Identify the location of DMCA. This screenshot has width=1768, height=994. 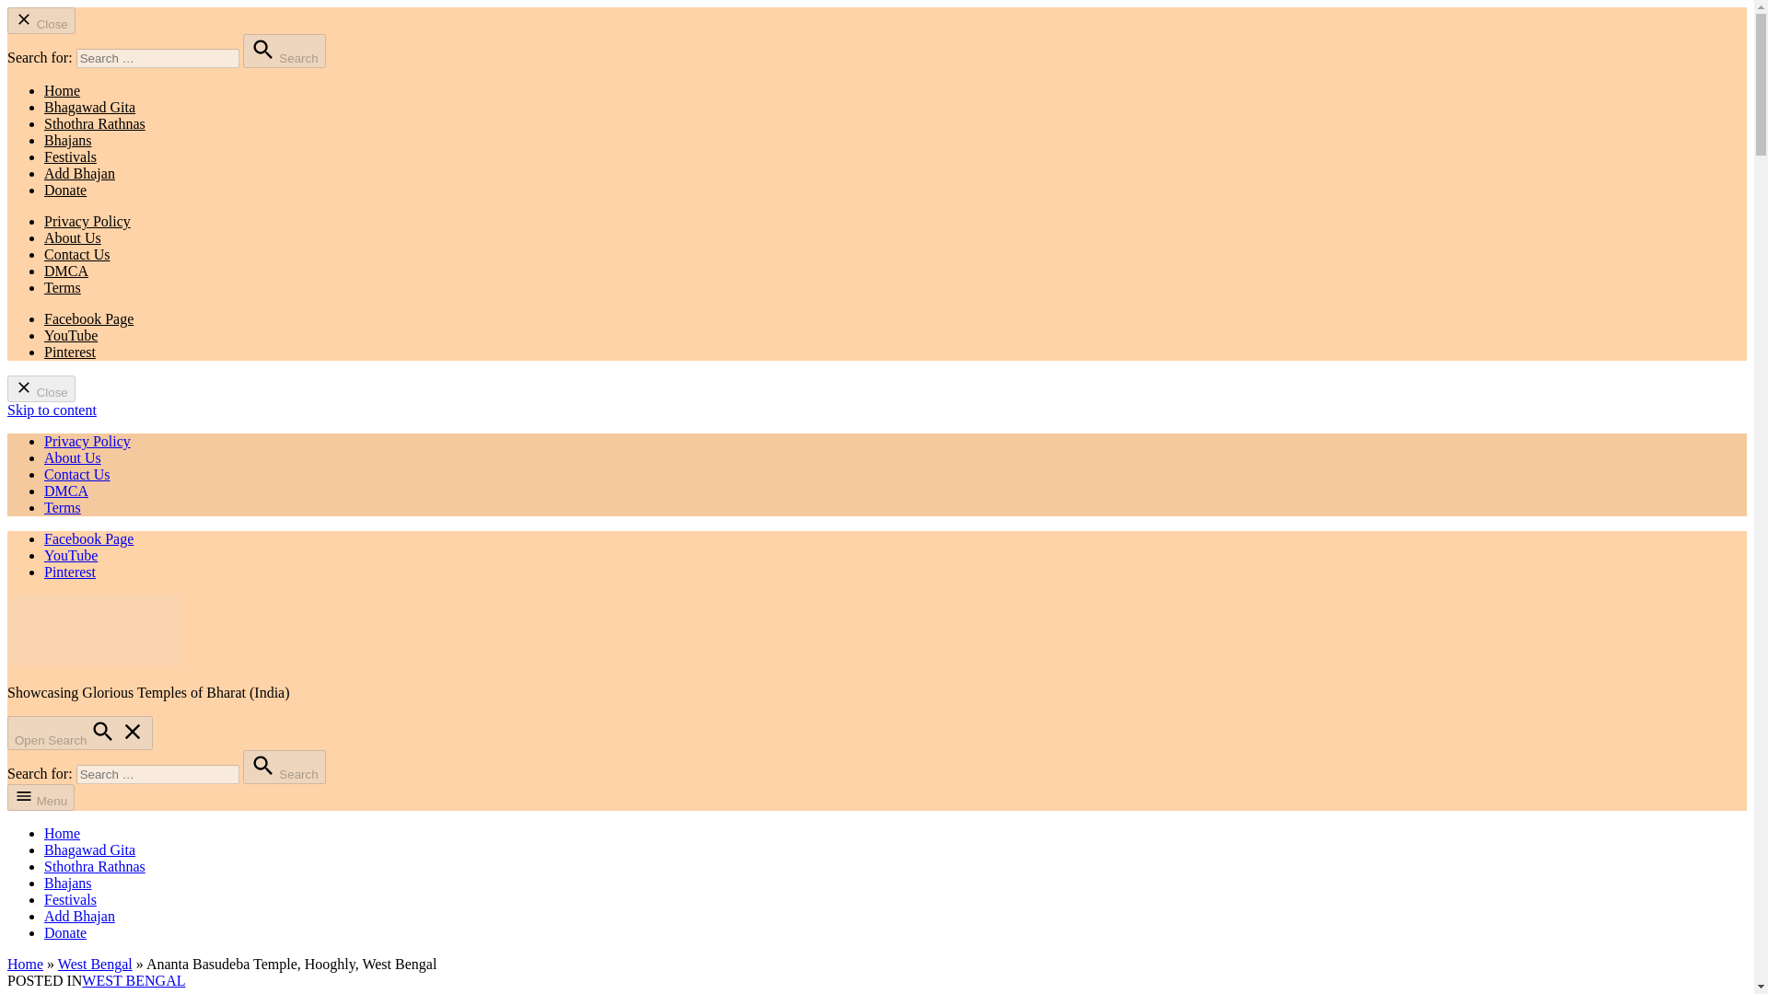
(66, 271).